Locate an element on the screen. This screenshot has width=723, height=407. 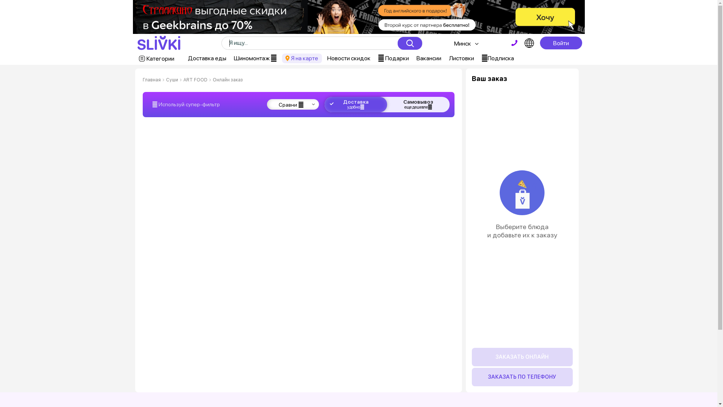
  is located at coordinates (514, 43).